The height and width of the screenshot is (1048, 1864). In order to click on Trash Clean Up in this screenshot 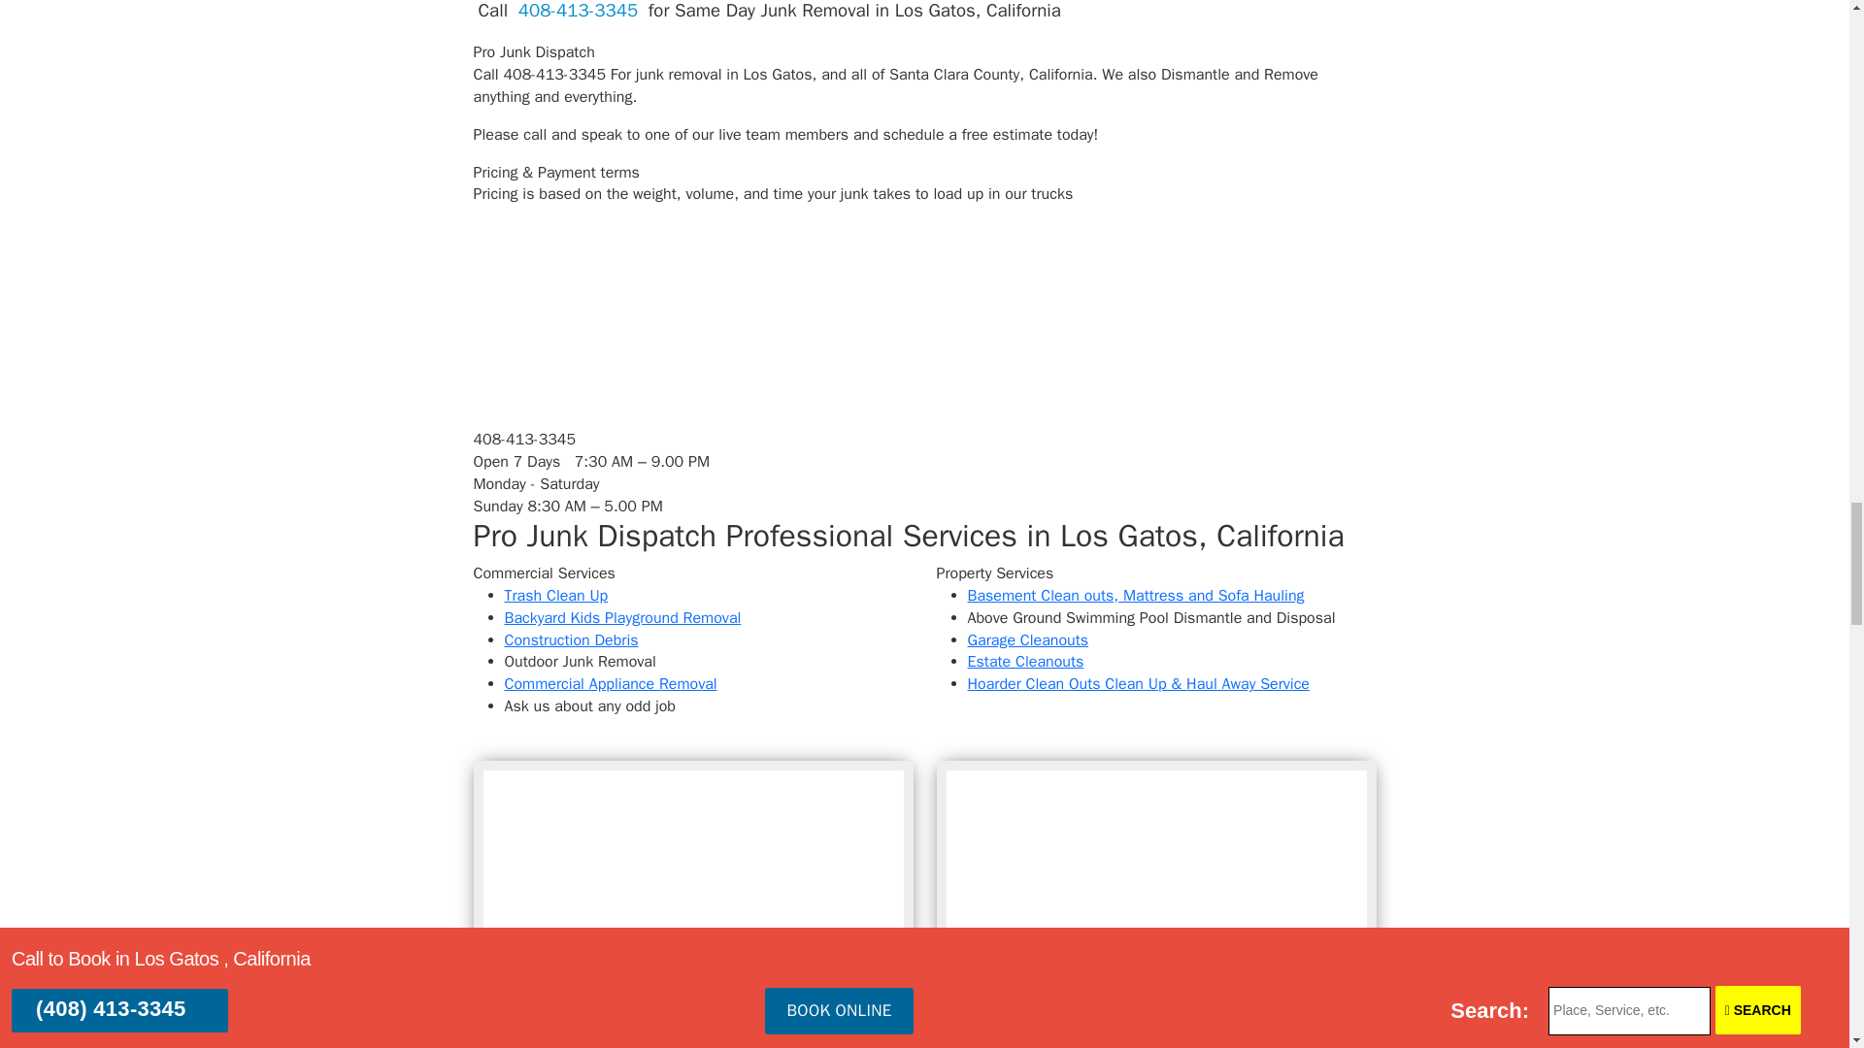, I will do `click(557, 596)`.